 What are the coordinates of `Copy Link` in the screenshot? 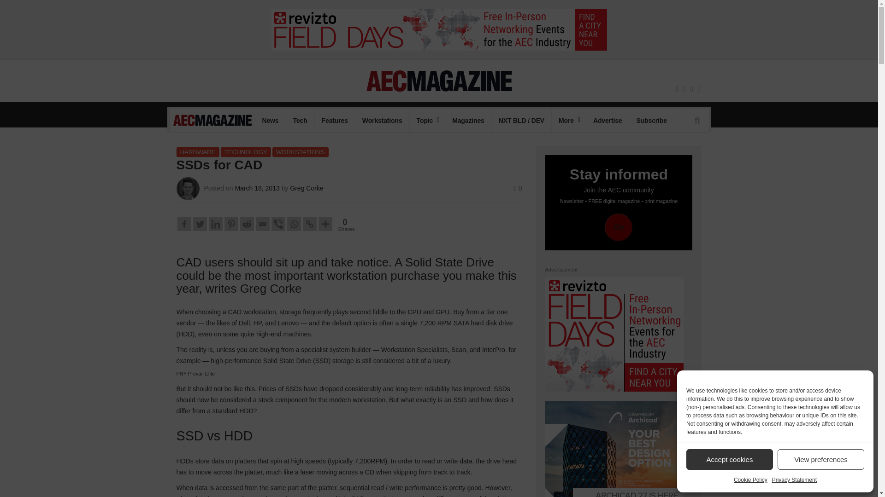 It's located at (309, 224).